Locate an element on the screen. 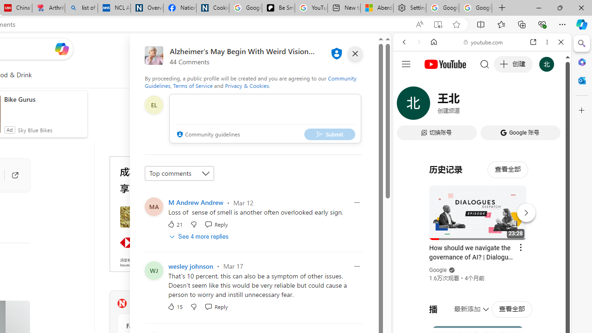 The height and width of the screenshot is (333, 592). Open Copilot is located at coordinates (61, 49).